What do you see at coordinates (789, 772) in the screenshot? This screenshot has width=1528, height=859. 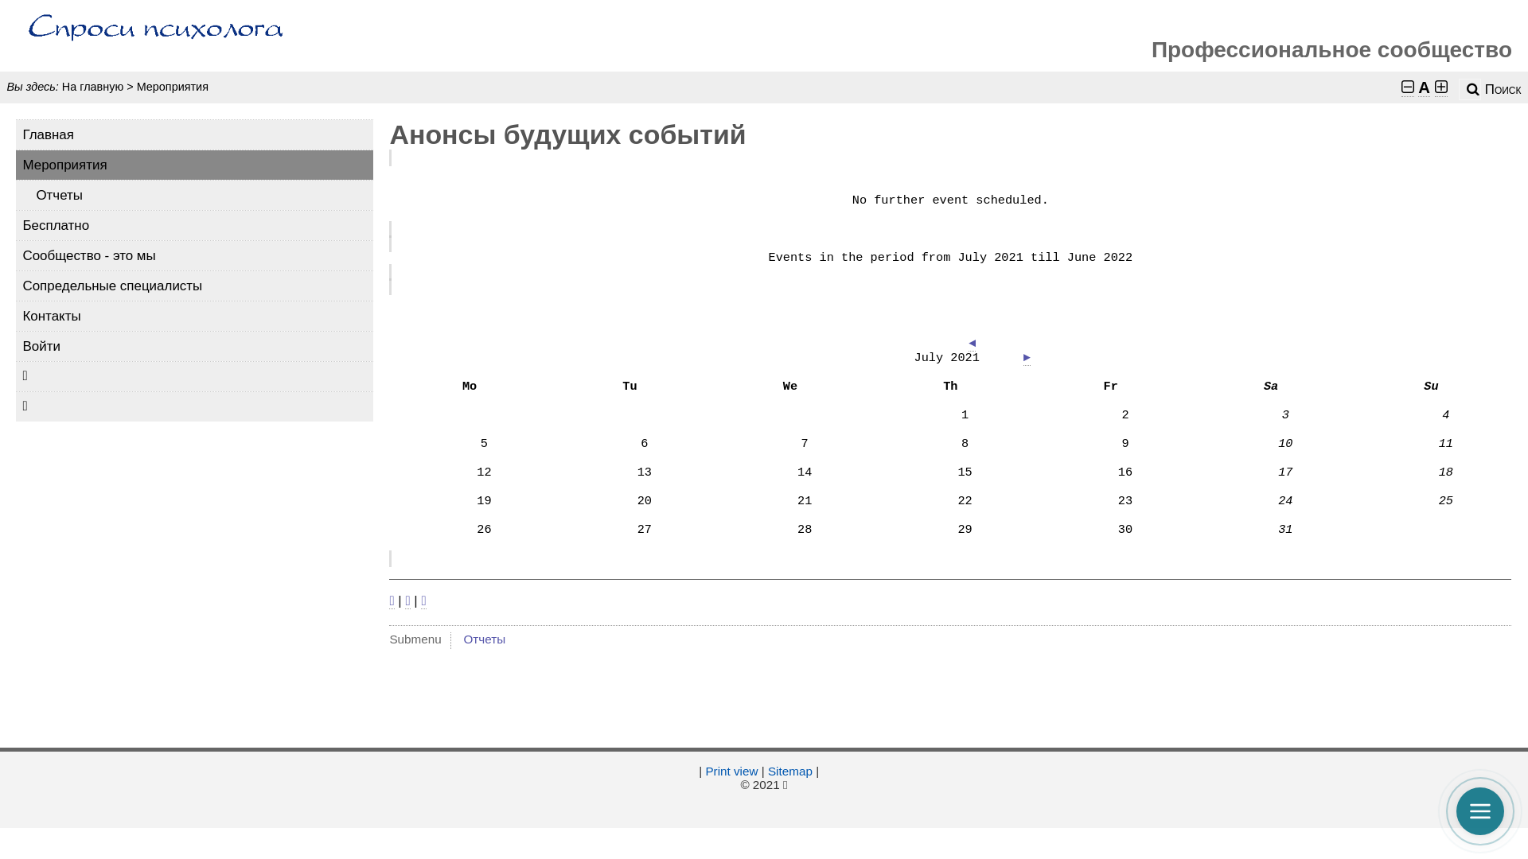 I see `Sitemap` at bounding box center [789, 772].